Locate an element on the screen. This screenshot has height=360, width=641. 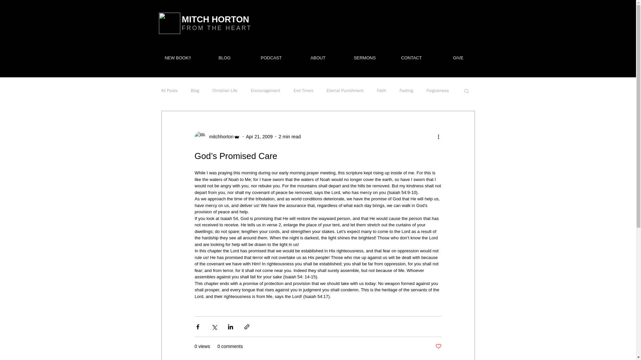
FROM THE HEART is located at coordinates (216, 28).